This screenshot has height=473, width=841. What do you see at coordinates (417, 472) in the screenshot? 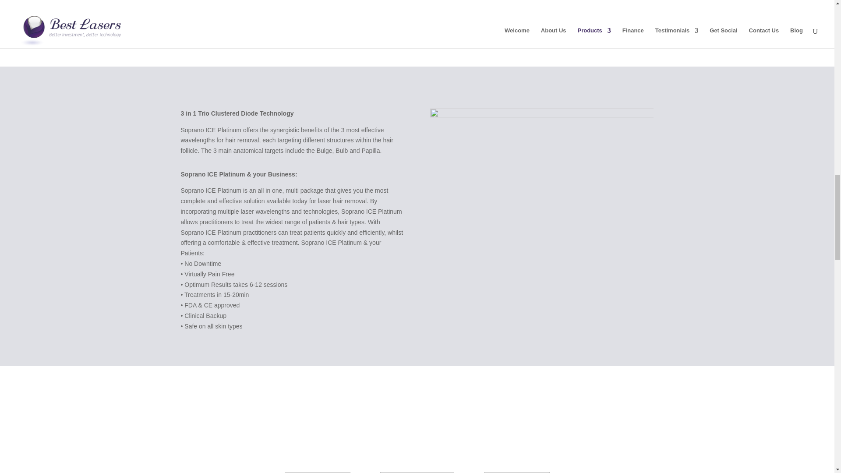
I see `Alma-200x69` at bounding box center [417, 472].